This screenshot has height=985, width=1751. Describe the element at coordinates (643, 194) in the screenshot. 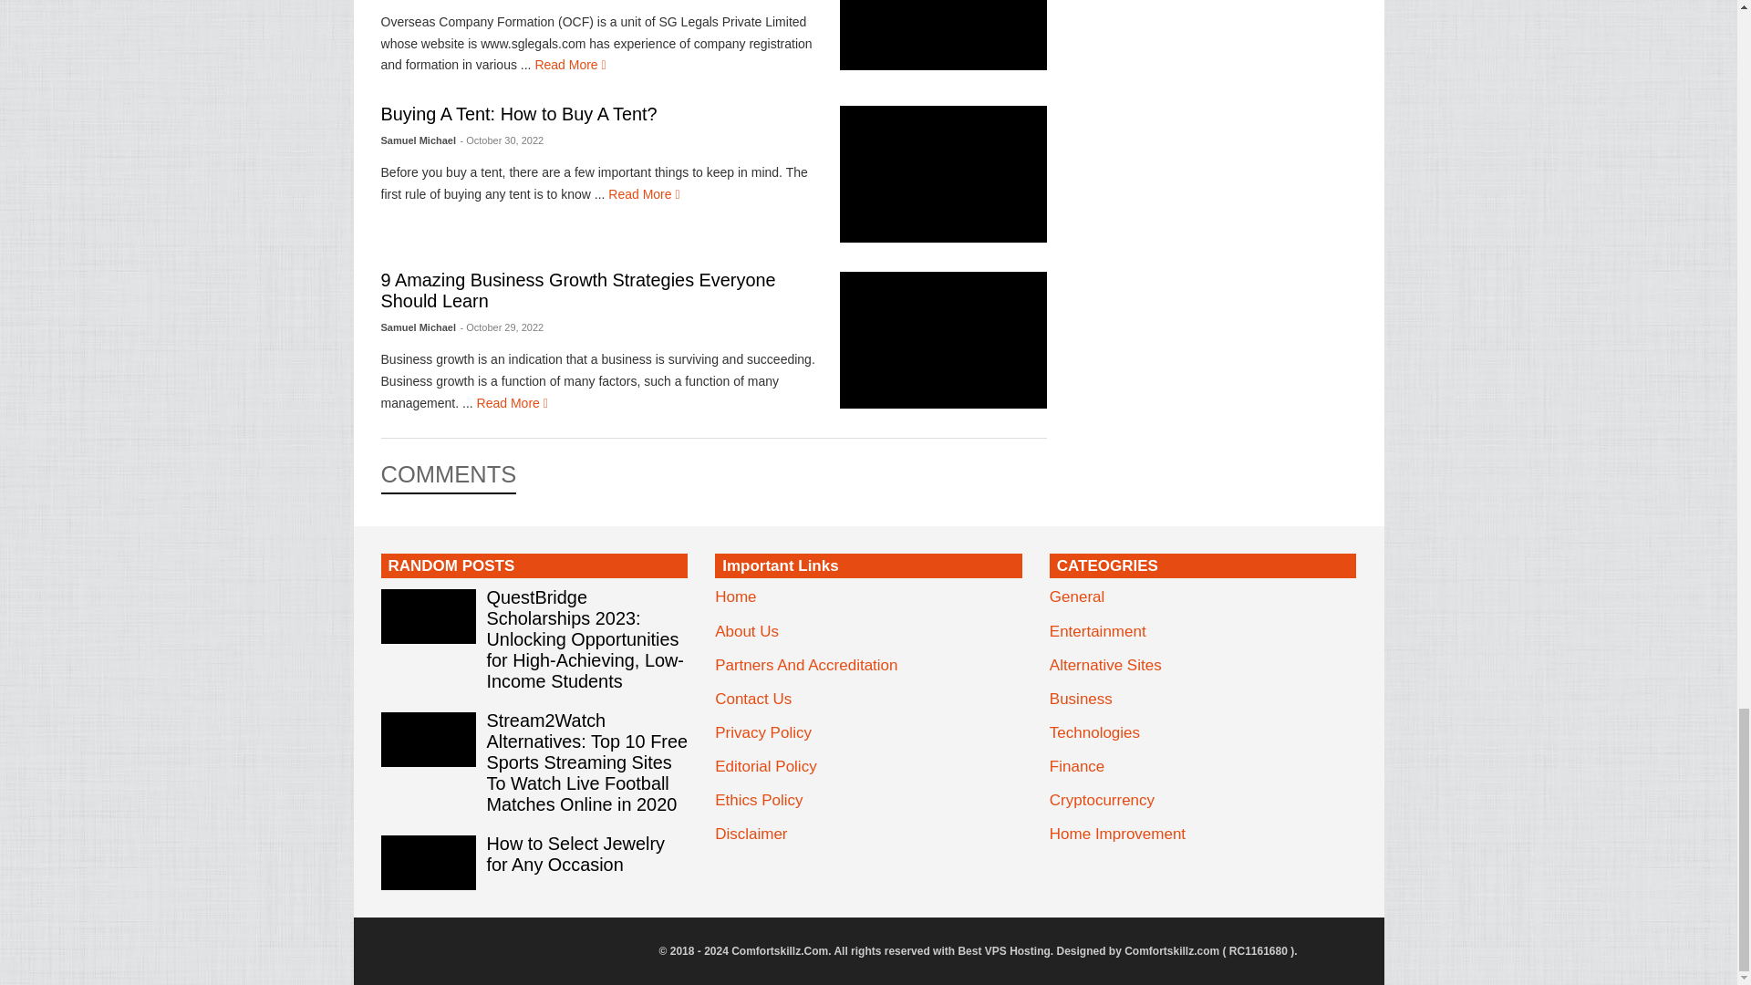

I see `Buying A Tent: How to Buy A Tent?` at that location.